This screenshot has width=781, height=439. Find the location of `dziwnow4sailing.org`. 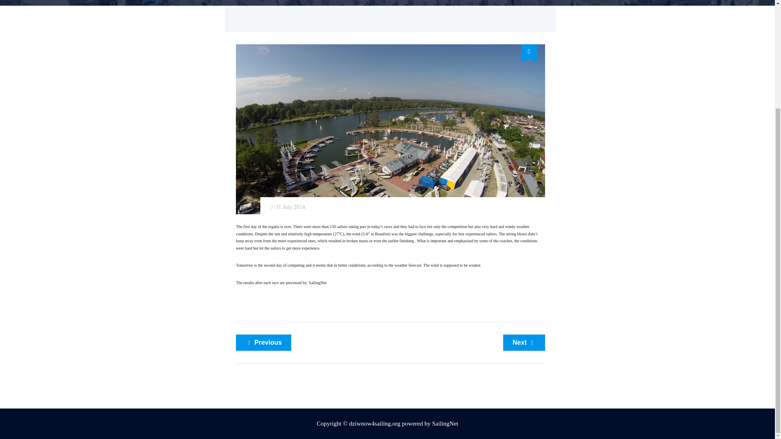

dziwnow4sailing.org is located at coordinates (375, 423).